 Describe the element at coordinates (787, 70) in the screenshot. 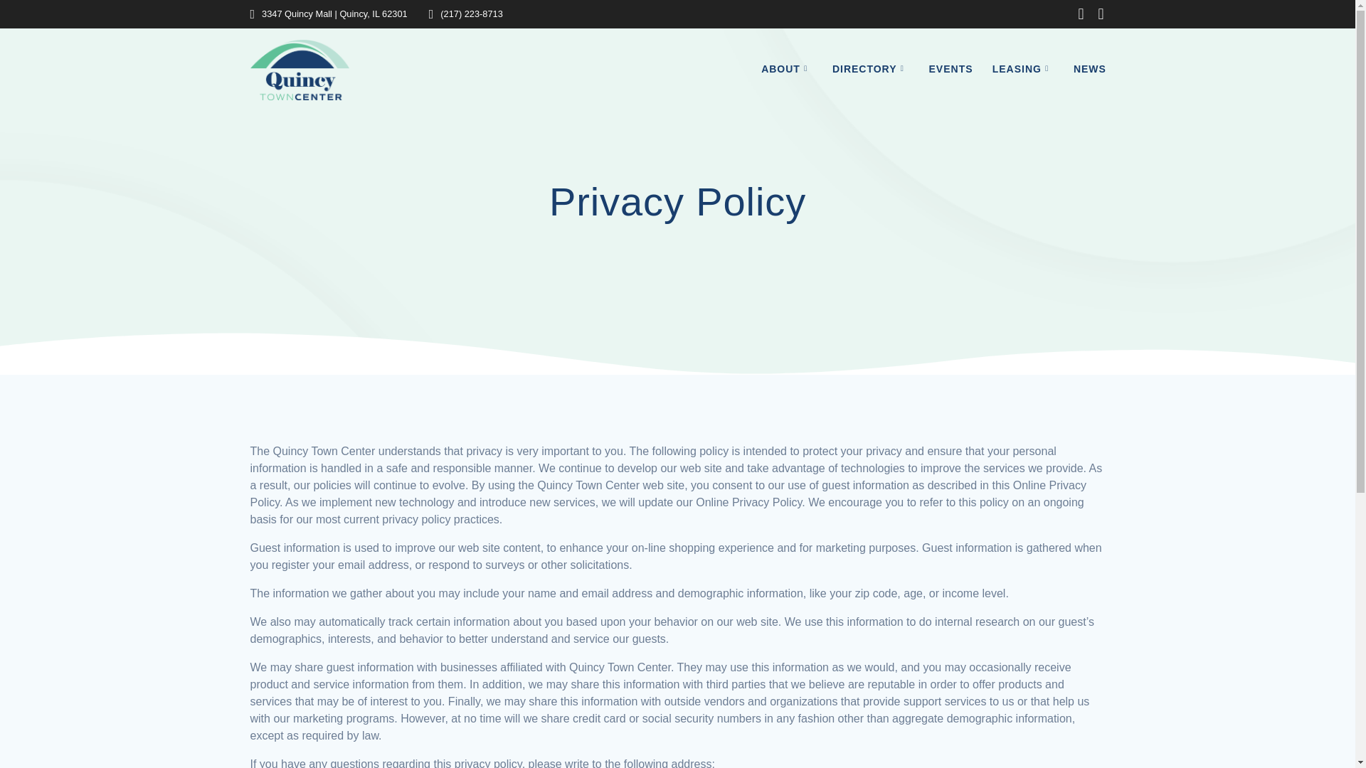

I see `ABOUT` at that location.